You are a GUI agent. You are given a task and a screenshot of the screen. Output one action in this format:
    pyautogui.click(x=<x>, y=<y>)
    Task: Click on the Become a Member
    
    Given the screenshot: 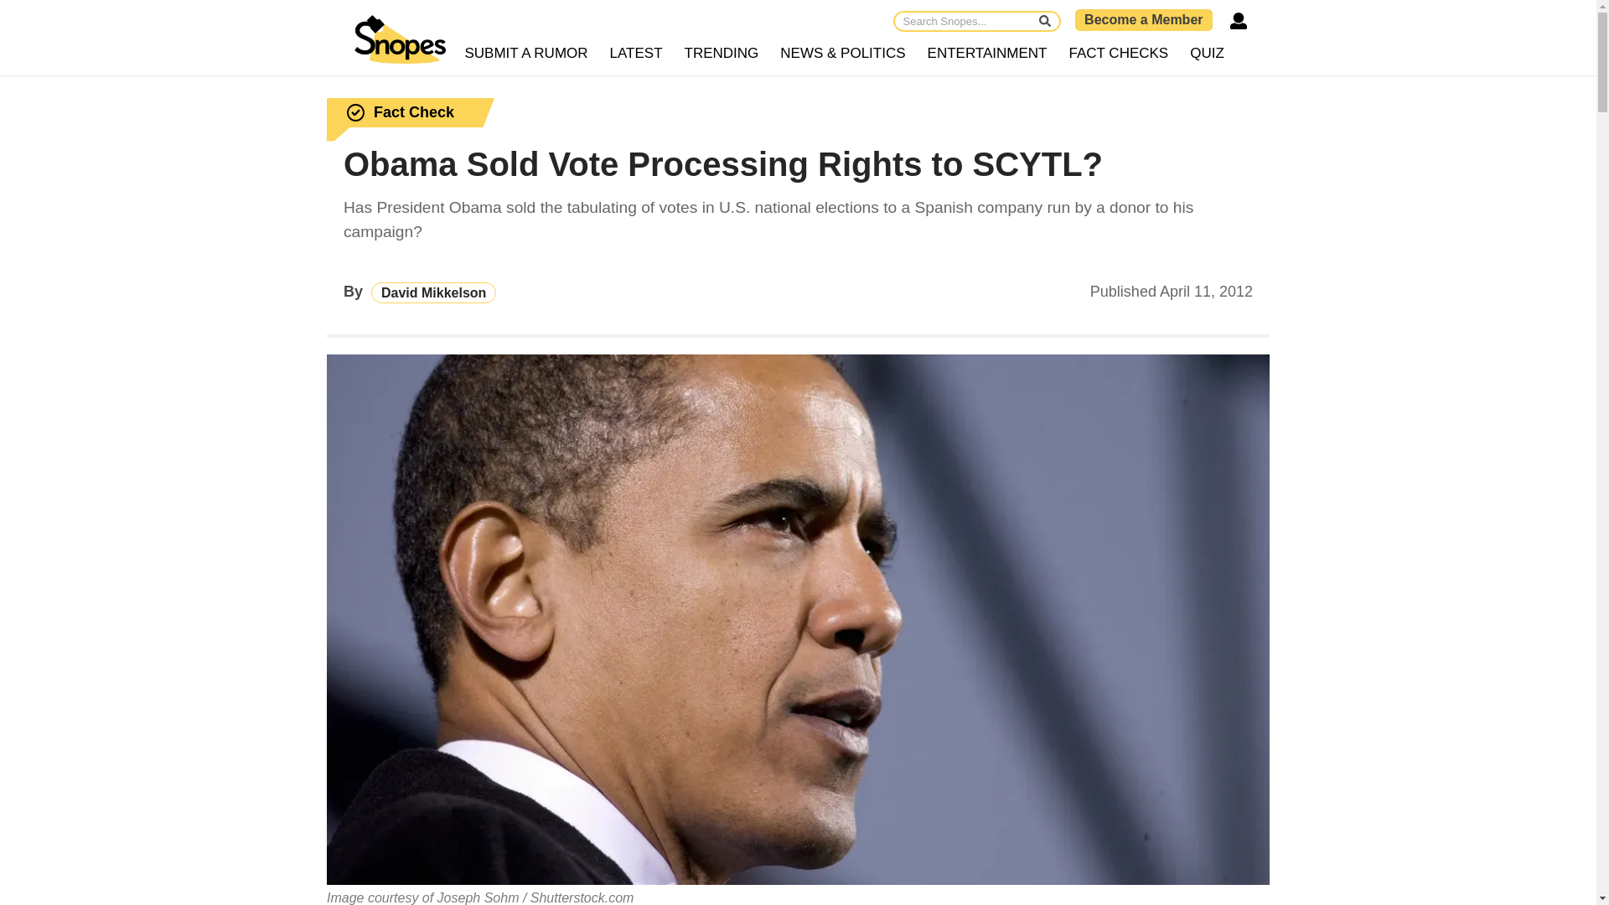 What is the action you would take?
    pyautogui.click(x=1143, y=19)
    